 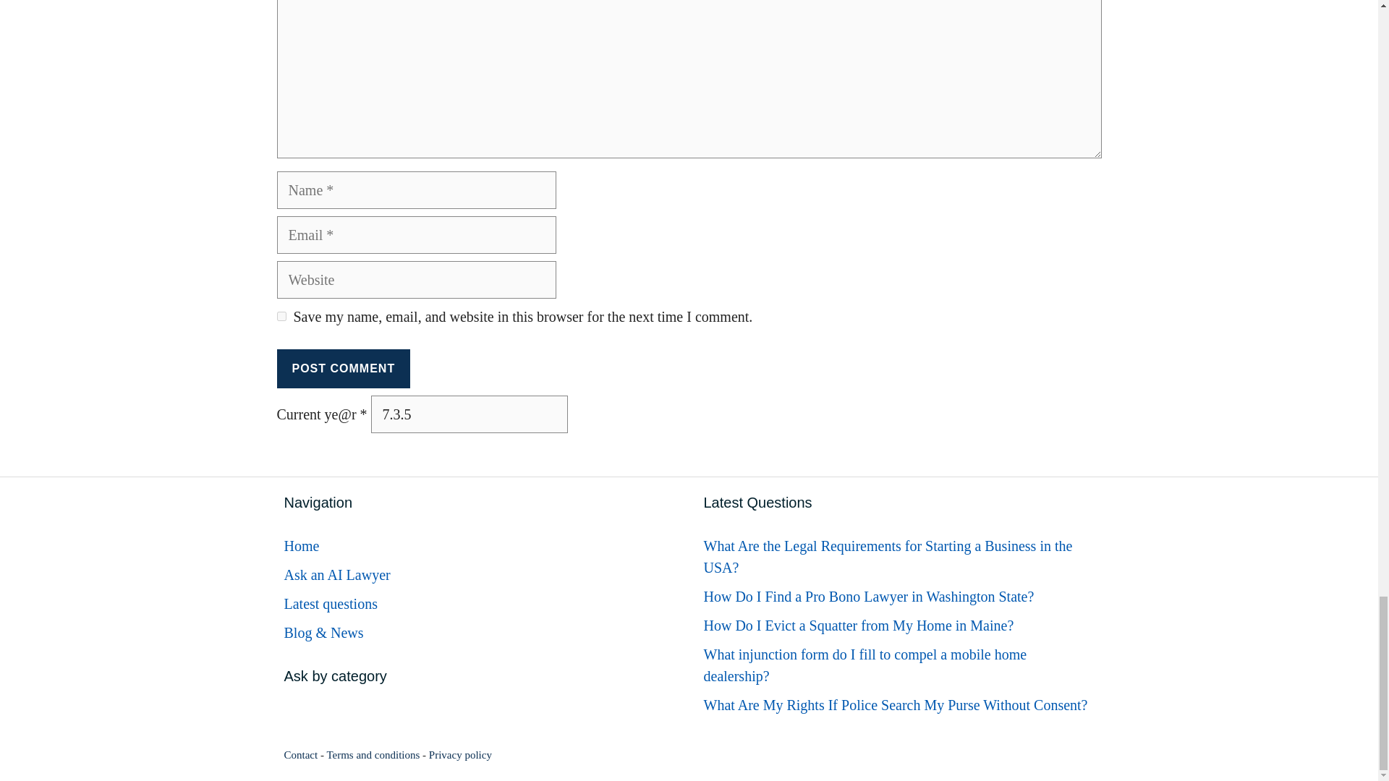 I want to click on Home, so click(x=301, y=545).